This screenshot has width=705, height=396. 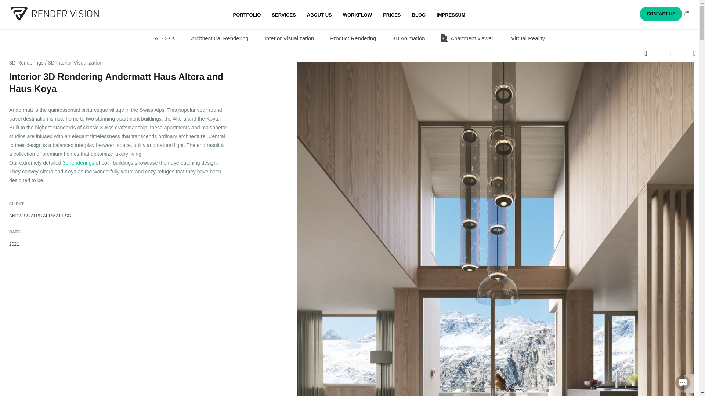 What do you see at coordinates (79, 163) in the screenshot?
I see `3d renderings` at bounding box center [79, 163].